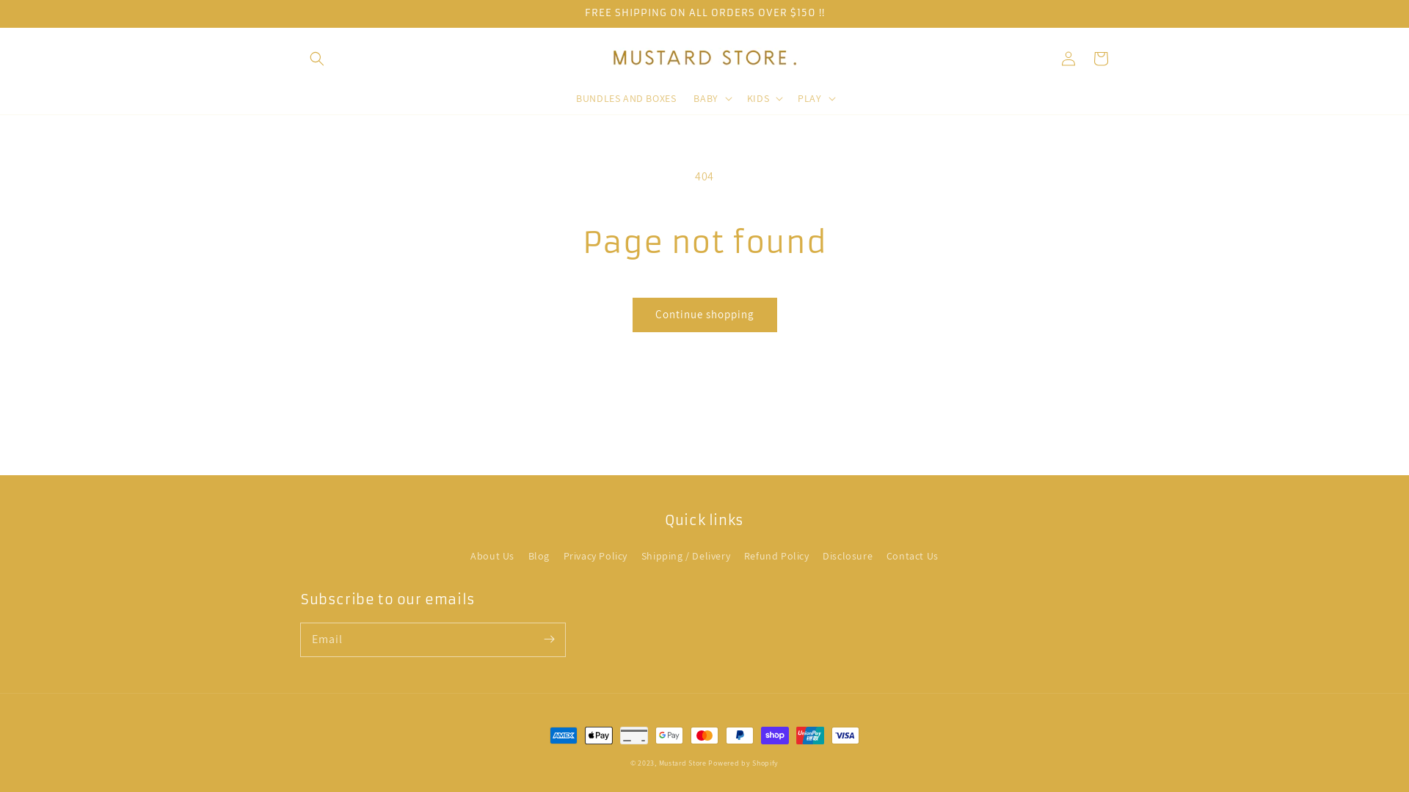  Describe the element at coordinates (743, 763) in the screenshot. I see `Powered by Shopify` at that location.